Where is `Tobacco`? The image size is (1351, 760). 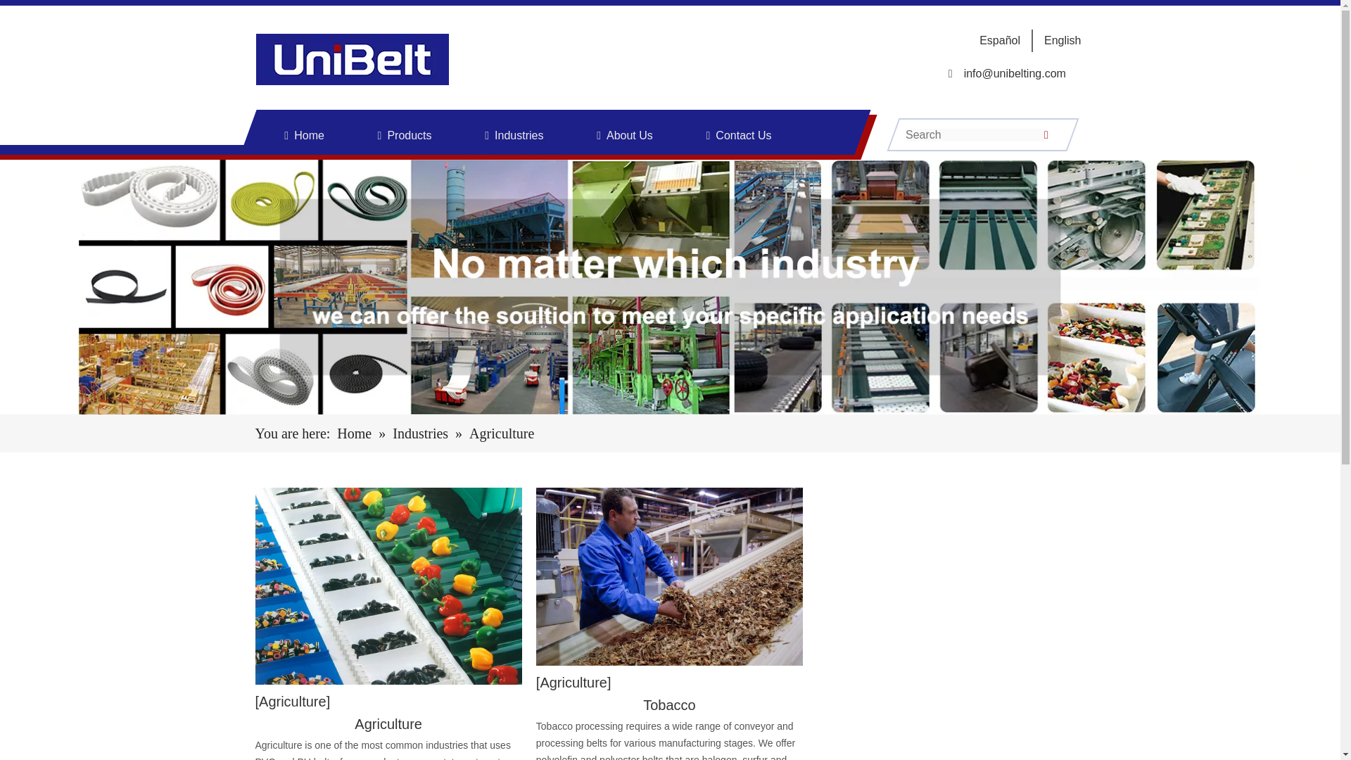 Tobacco is located at coordinates (669, 705).